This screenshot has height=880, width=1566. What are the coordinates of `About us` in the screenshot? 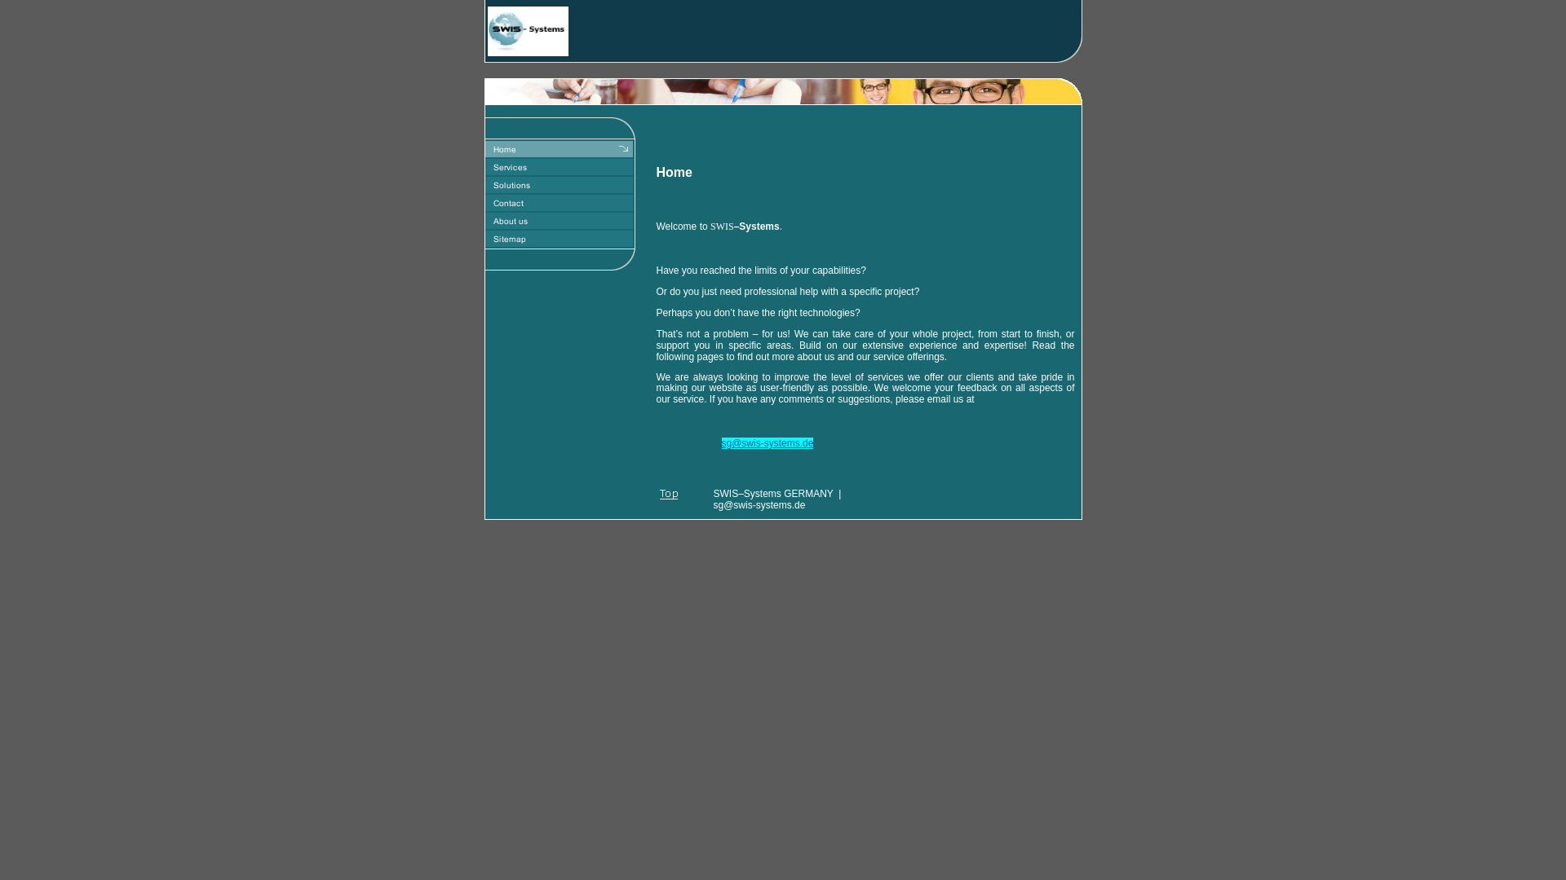 It's located at (559, 220).